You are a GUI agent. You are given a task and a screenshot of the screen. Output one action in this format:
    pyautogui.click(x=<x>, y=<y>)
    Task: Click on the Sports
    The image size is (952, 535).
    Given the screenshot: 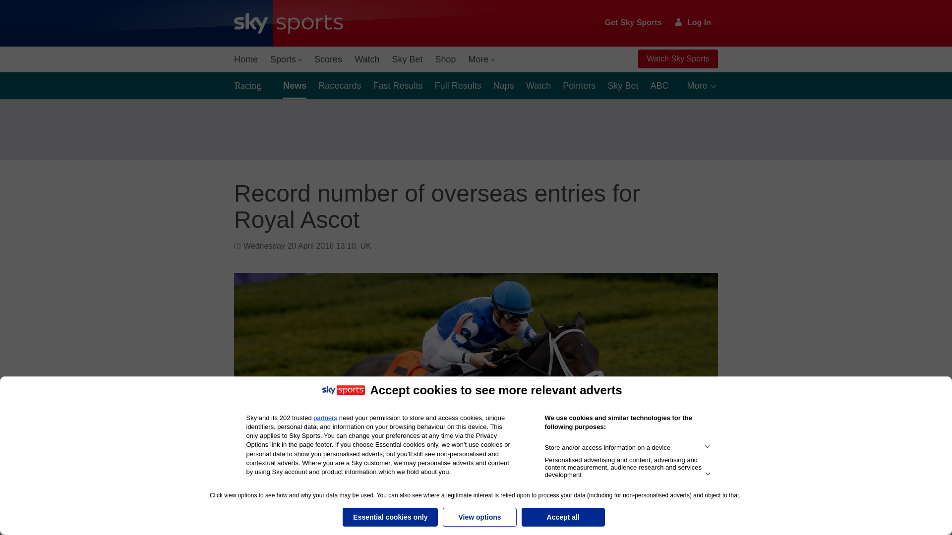 What is the action you would take?
    pyautogui.click(x=286, y=59)
    